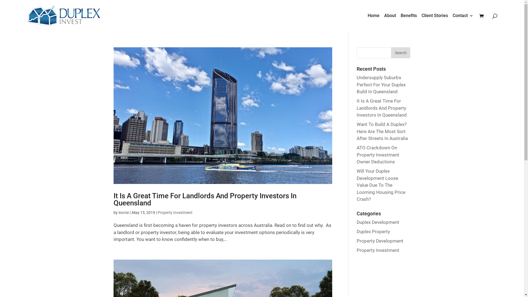  Describe the element at coordinates (378, 250) in the screenshot. I see `Property Investment` at that location.